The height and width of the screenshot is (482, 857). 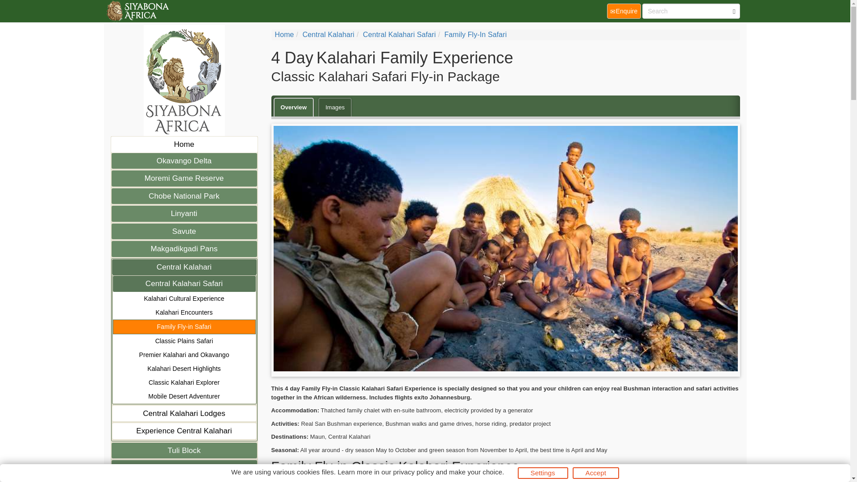 I want to click on Mobile Desert Adventurer, so click(x=184, y=395).